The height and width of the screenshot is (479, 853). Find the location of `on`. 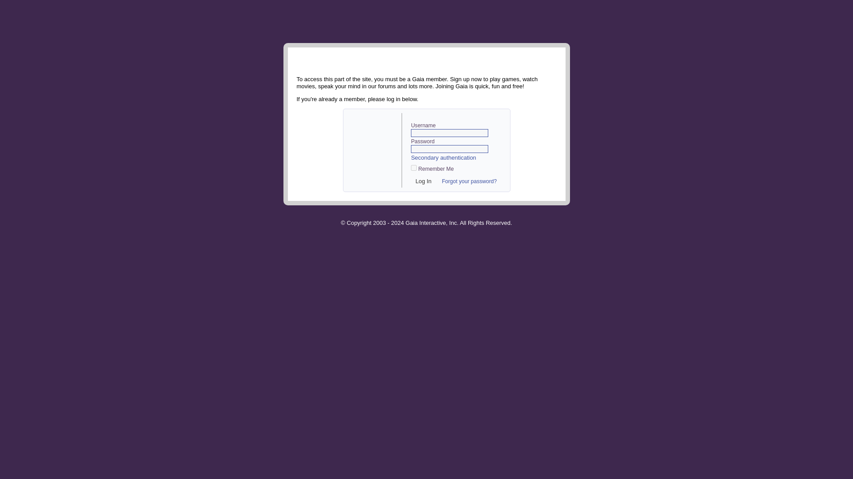

on is located at coordinates (414, 168).